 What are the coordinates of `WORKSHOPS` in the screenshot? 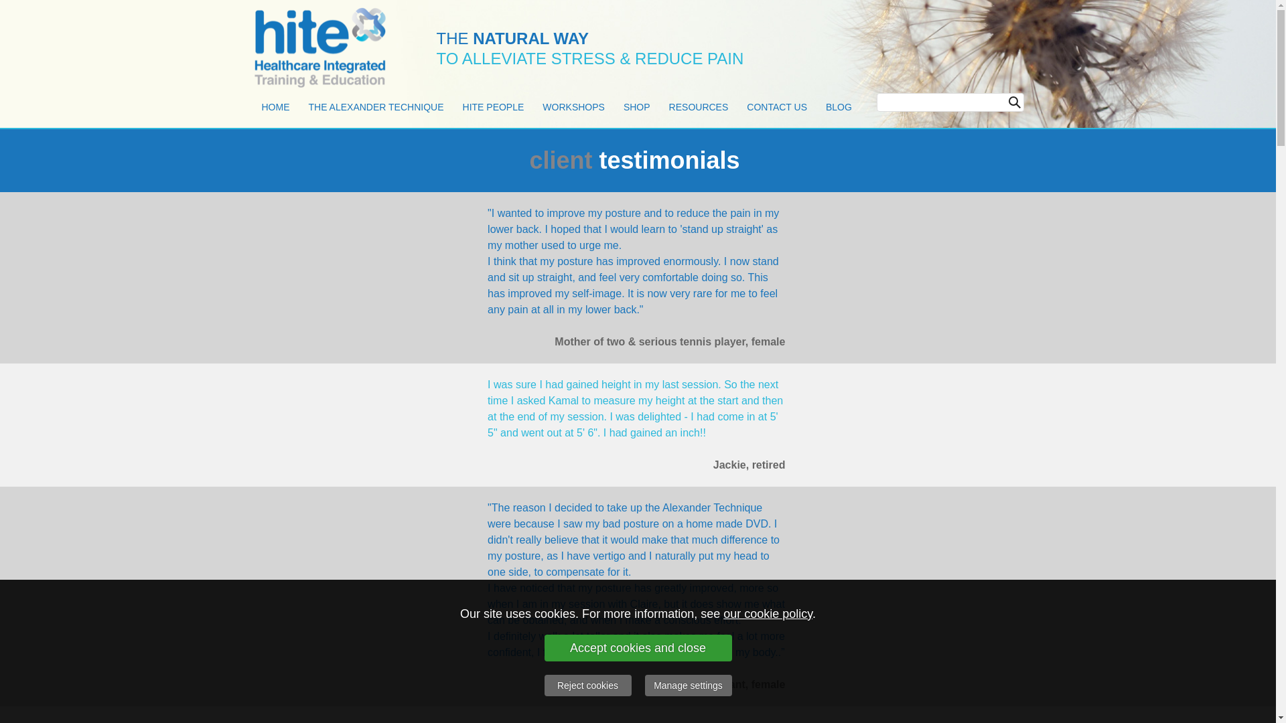 It's located at (573, 107).